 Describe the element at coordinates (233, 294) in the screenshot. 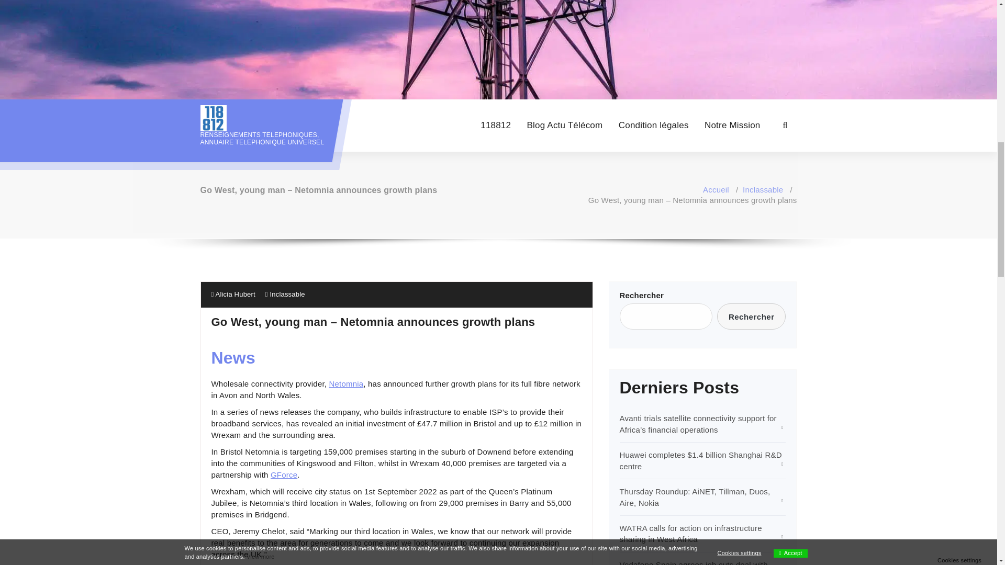

I see `Alicia Hubert` at that location.